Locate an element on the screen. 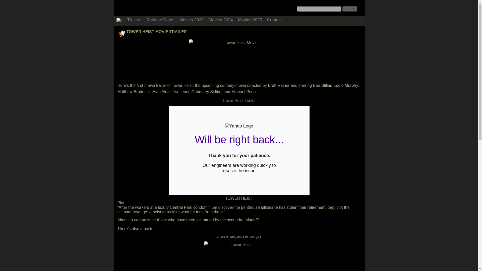  Search is located at coordinates (349, 9).